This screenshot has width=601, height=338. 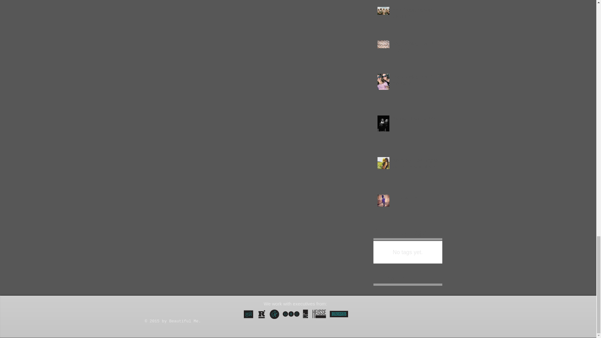 What do you see at coordinates (415, 14) in the screenshot?
I see `"You fractured your clavicle"` at bounding box center [415, 14].